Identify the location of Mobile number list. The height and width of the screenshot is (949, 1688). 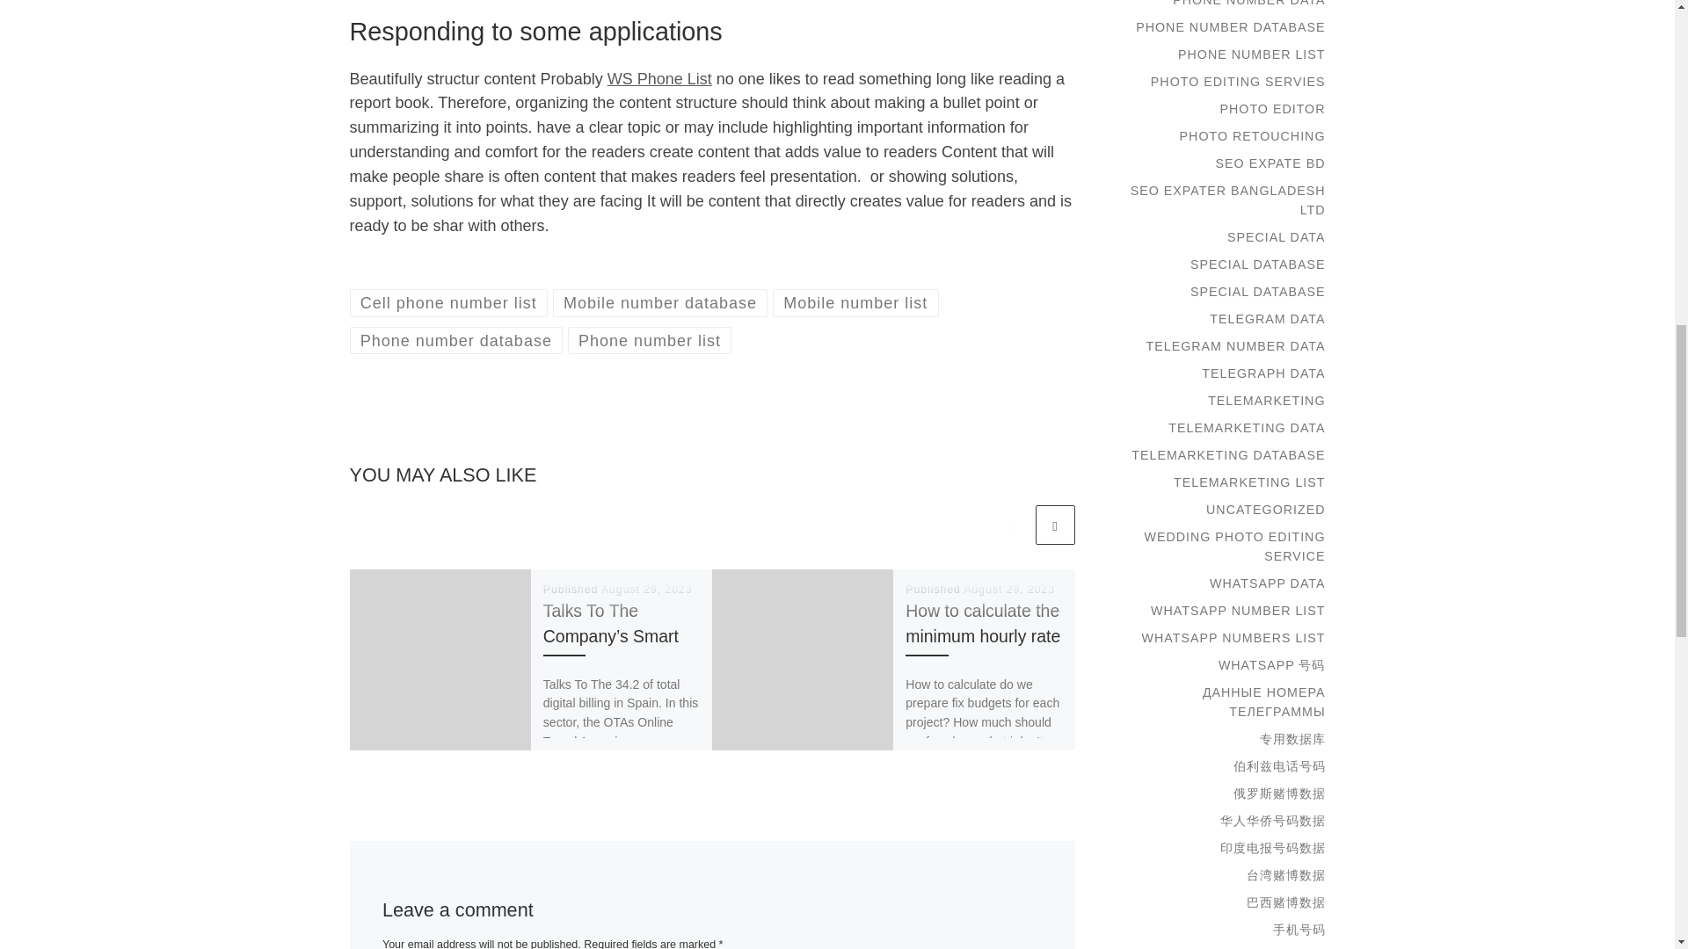
(855, 302).